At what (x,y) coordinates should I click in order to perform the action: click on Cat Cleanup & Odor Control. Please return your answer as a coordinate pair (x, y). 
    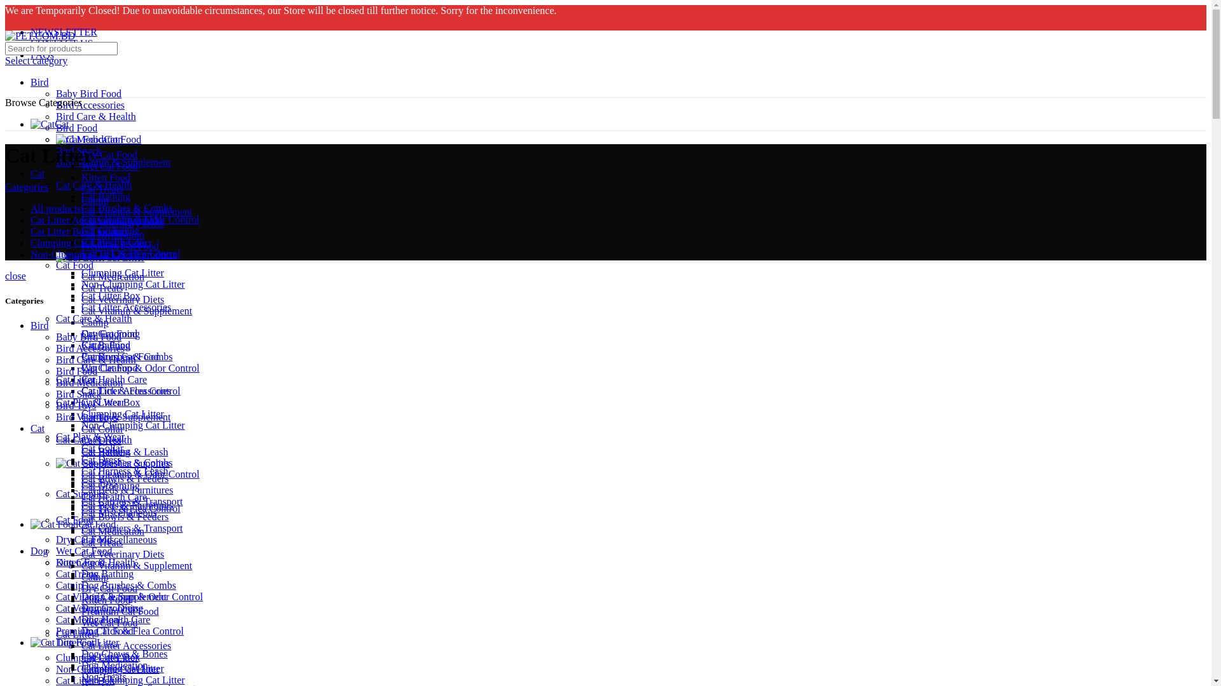
    Looking at the image, I should click on (141, 474).